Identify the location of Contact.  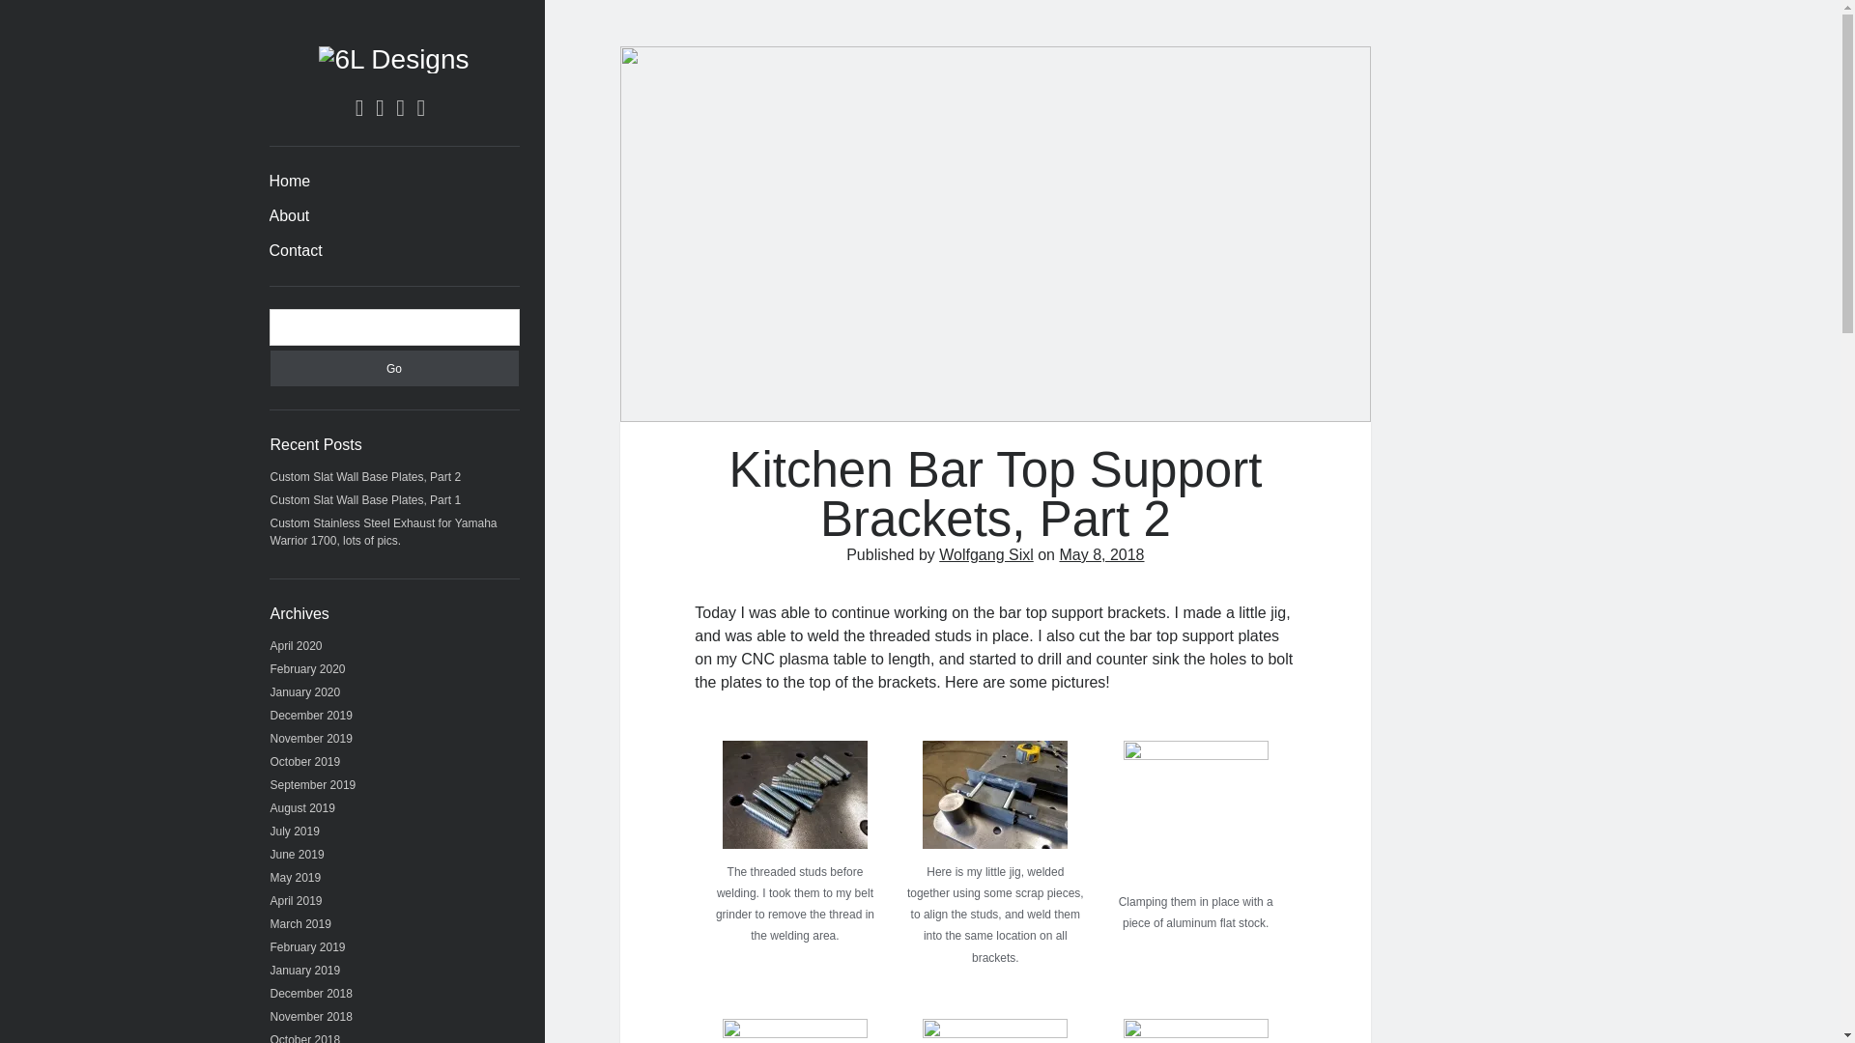
(295, 251).